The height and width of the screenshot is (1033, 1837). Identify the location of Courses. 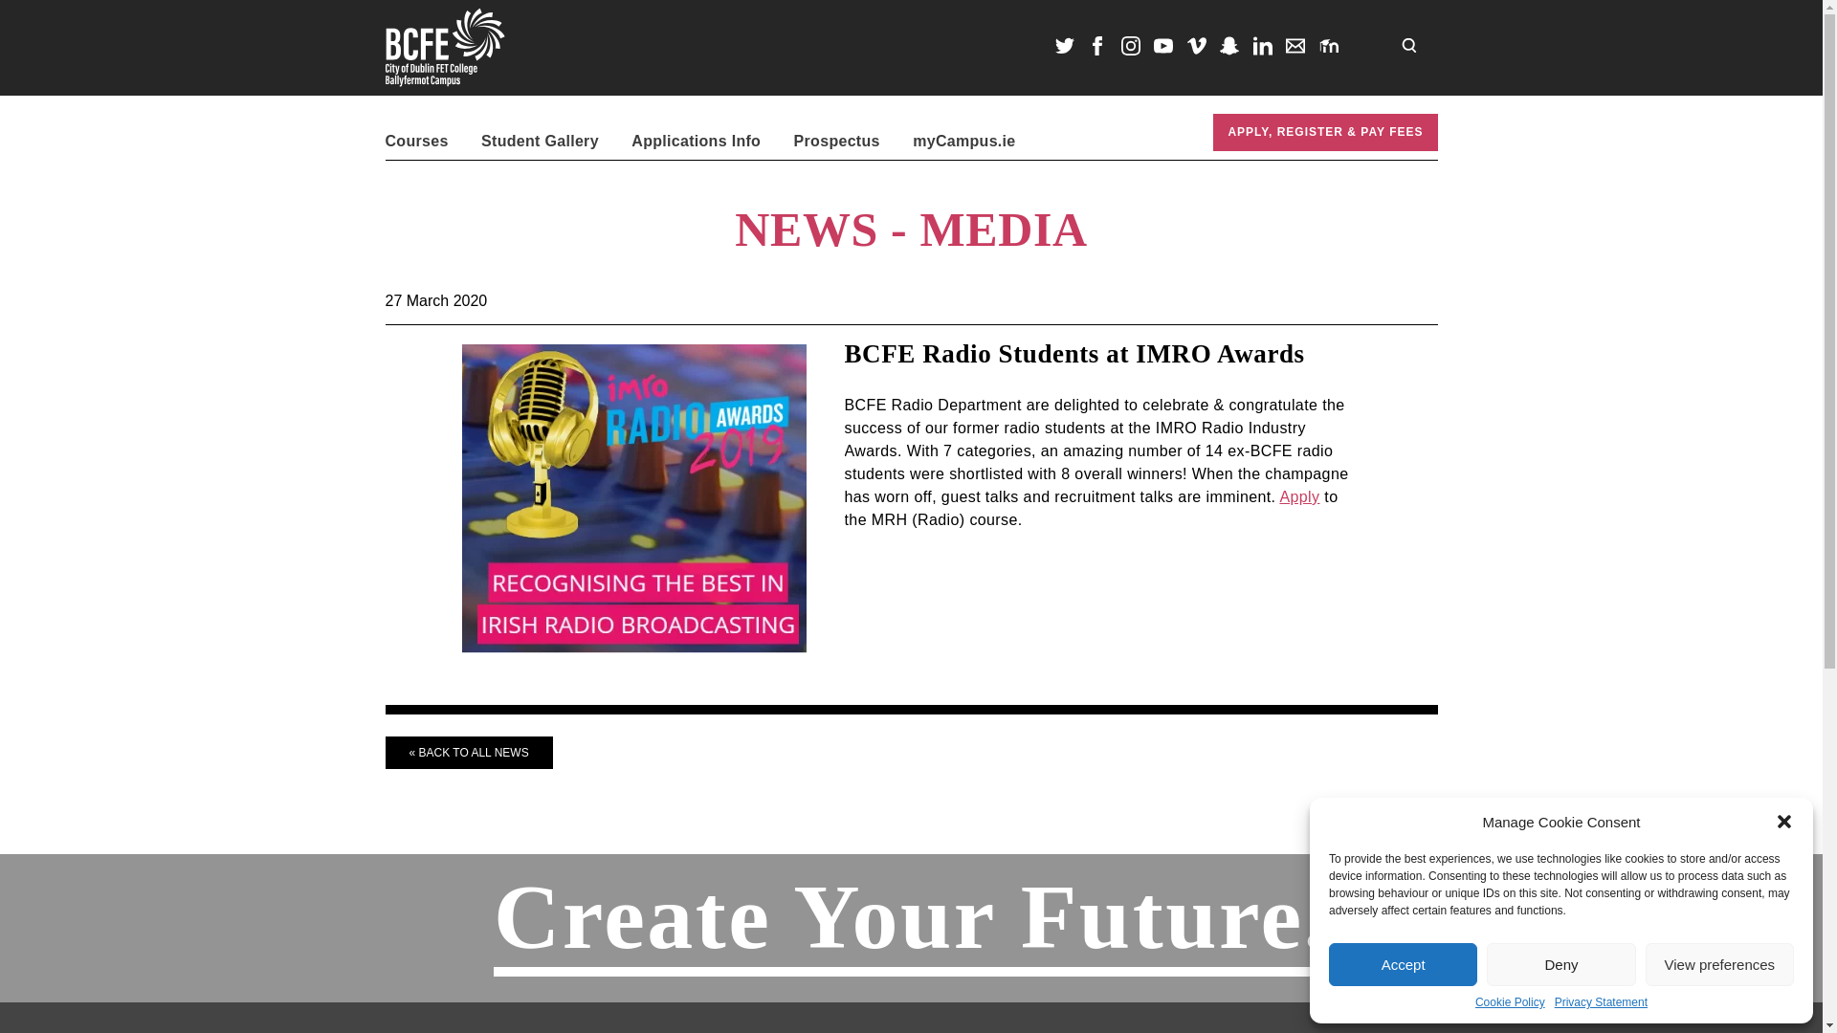
(415, 141).